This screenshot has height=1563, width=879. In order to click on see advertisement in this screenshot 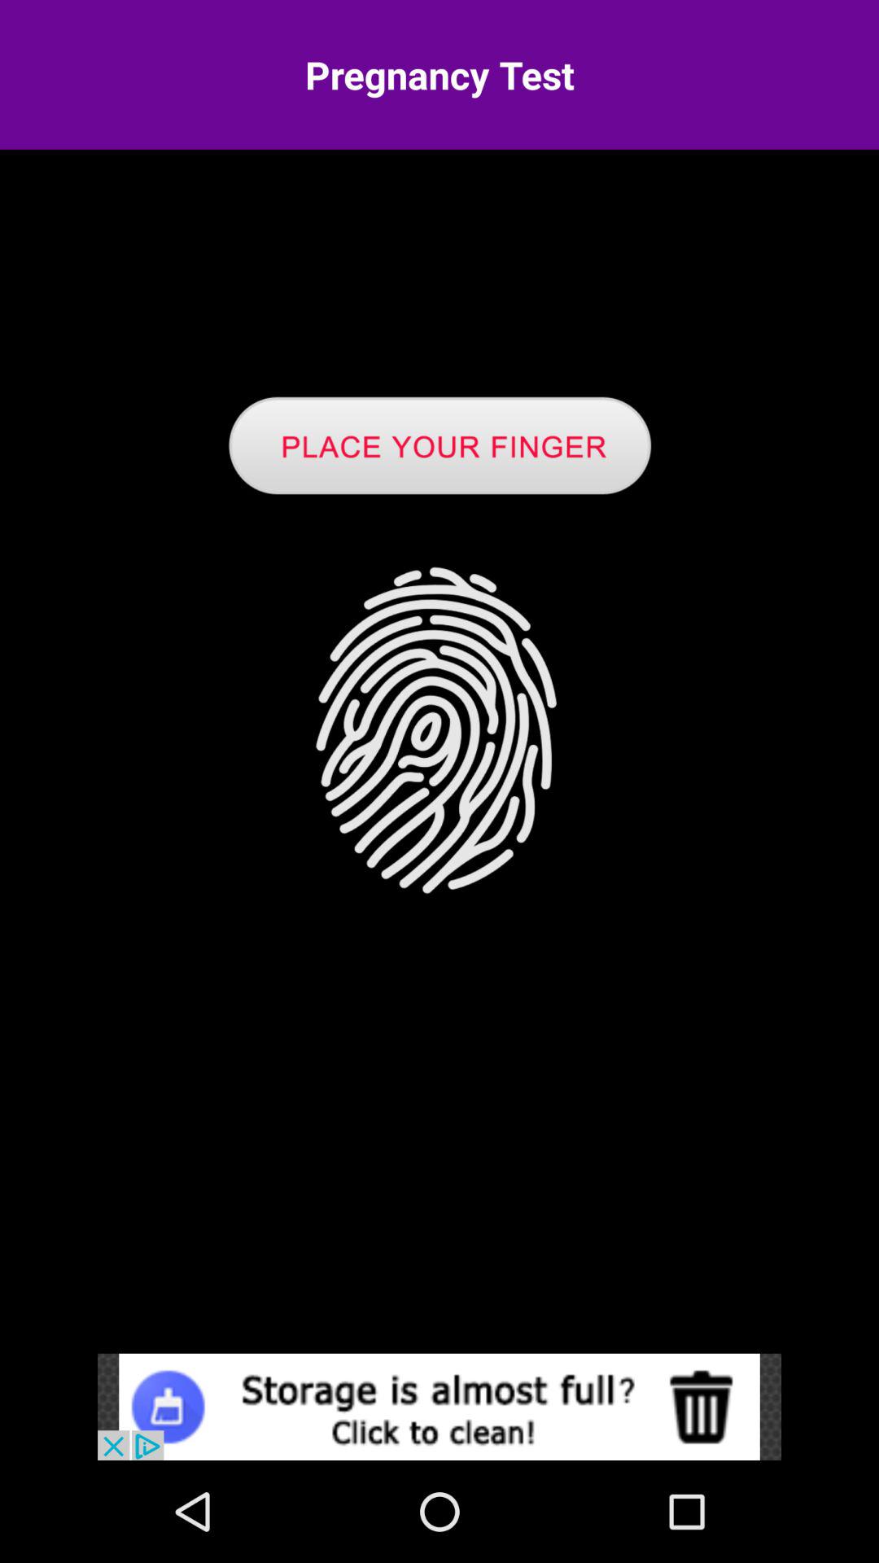, I will do `click(439, 1407)`.